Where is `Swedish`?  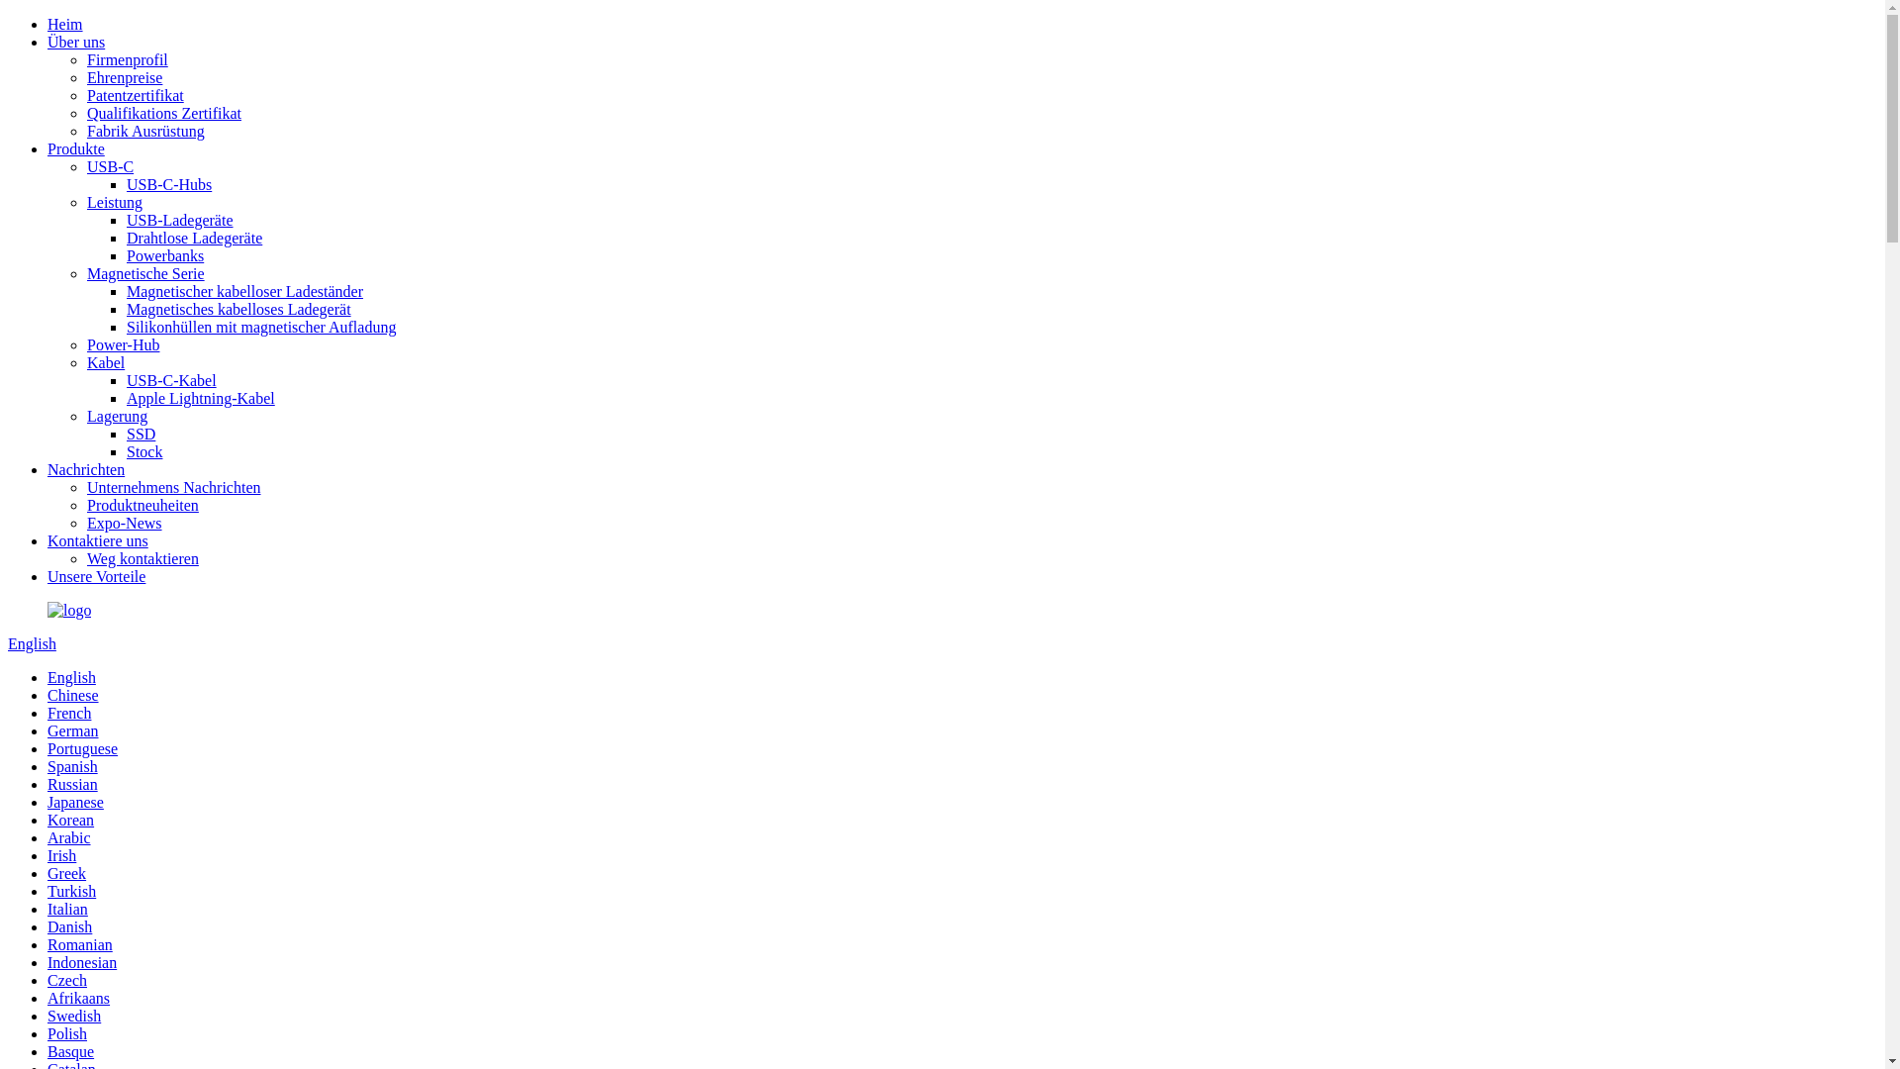
Swedish is located at coordinates (74, 1016).